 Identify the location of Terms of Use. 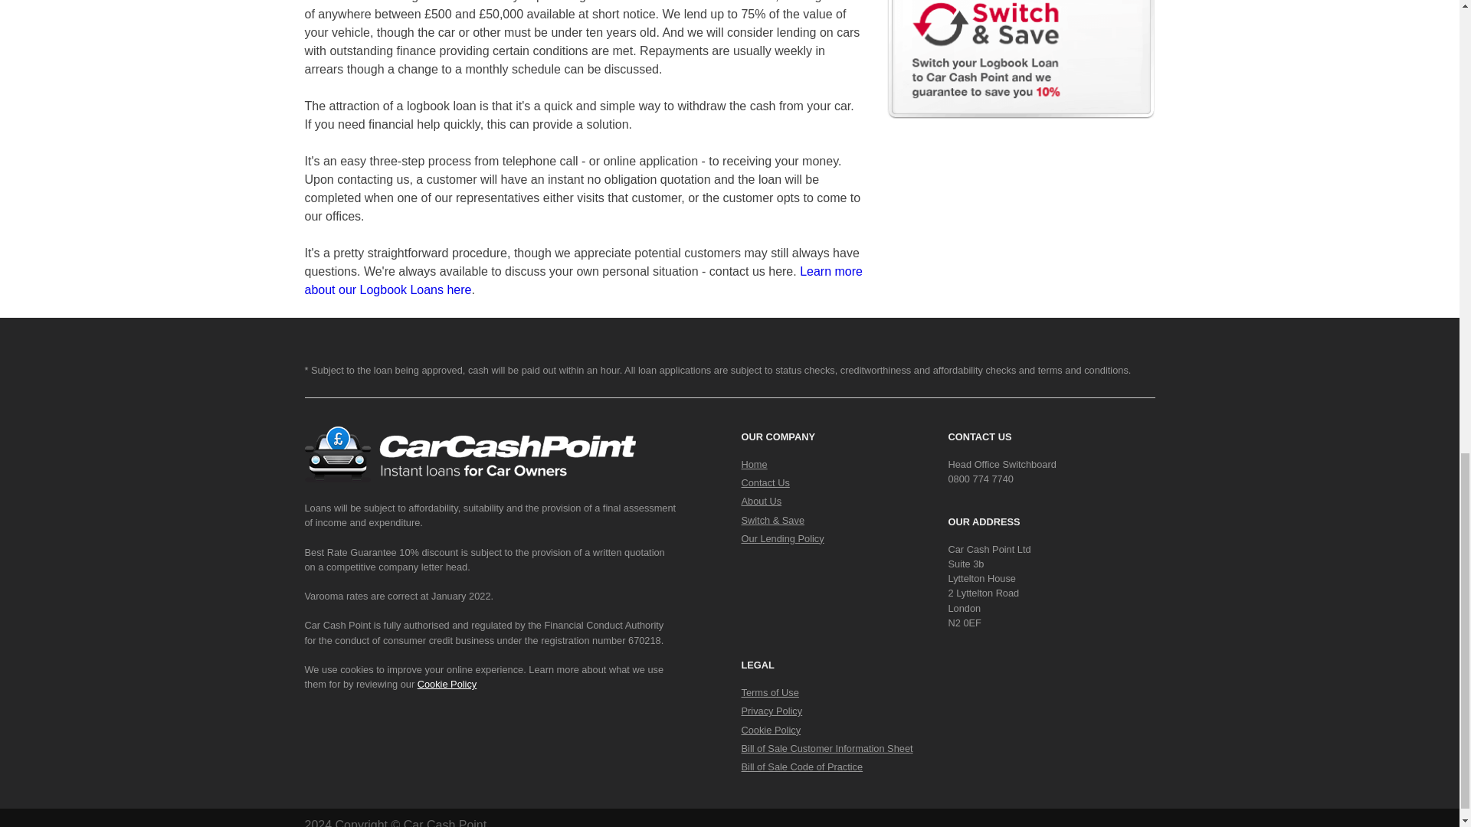
(769, 692).